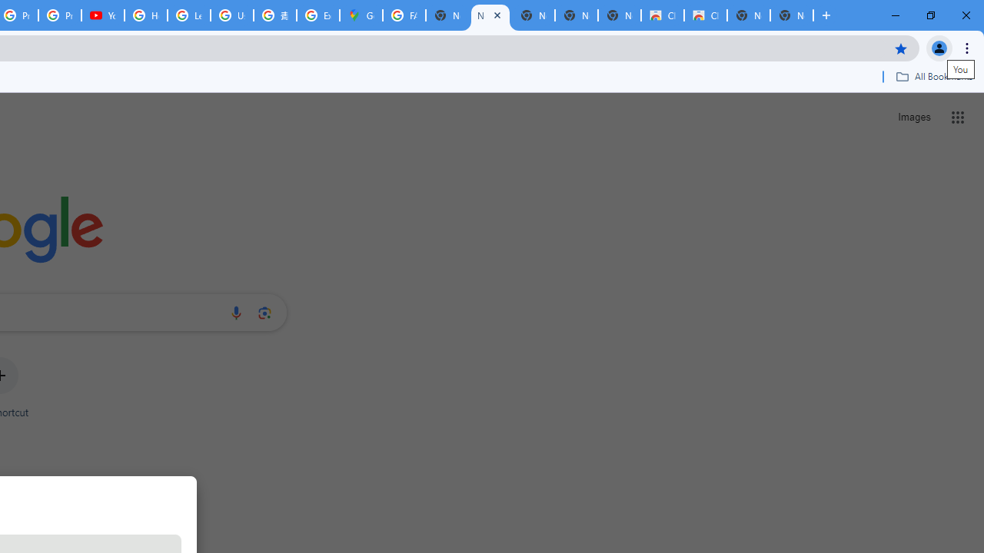  What do you see at coordinates (934, 76) in the screenshot?
I see `All Bookmarks` at bounding box center [934, 76].